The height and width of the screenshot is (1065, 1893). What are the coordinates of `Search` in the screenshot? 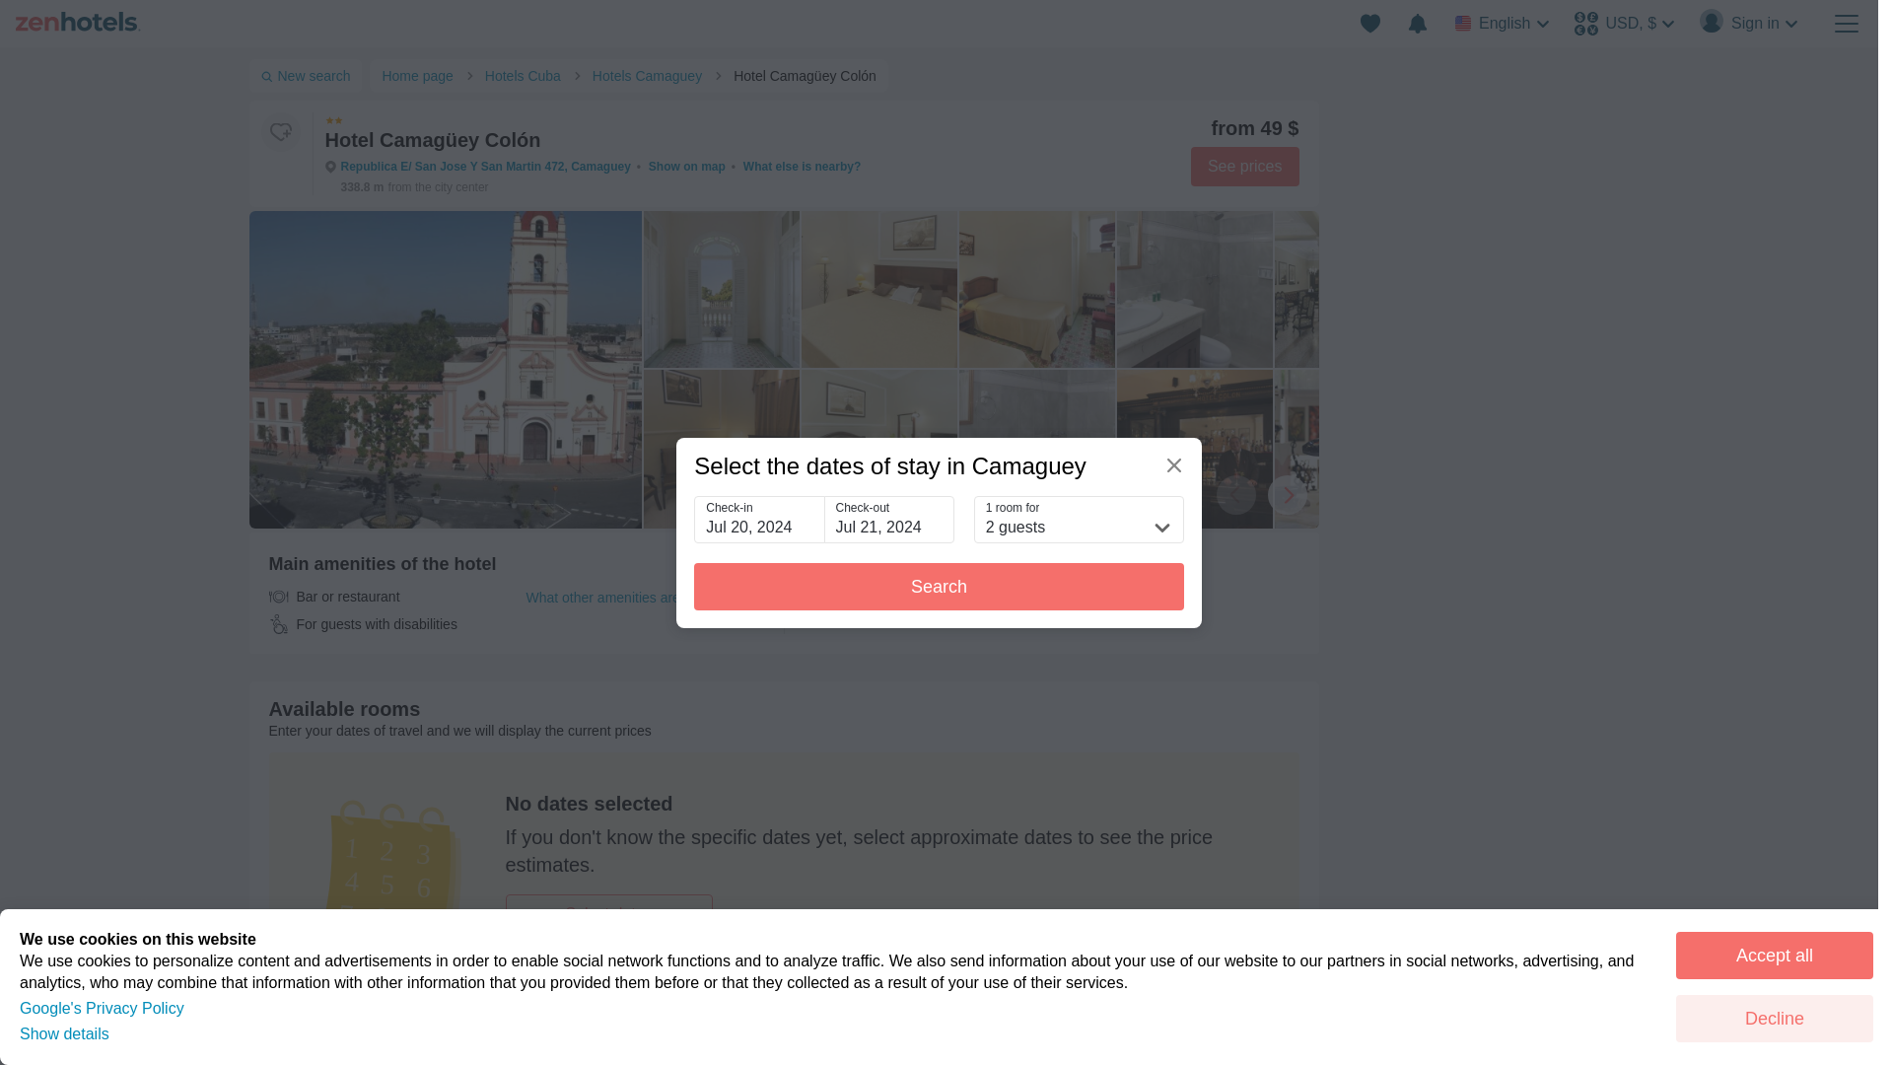 It's located at (939, 586).